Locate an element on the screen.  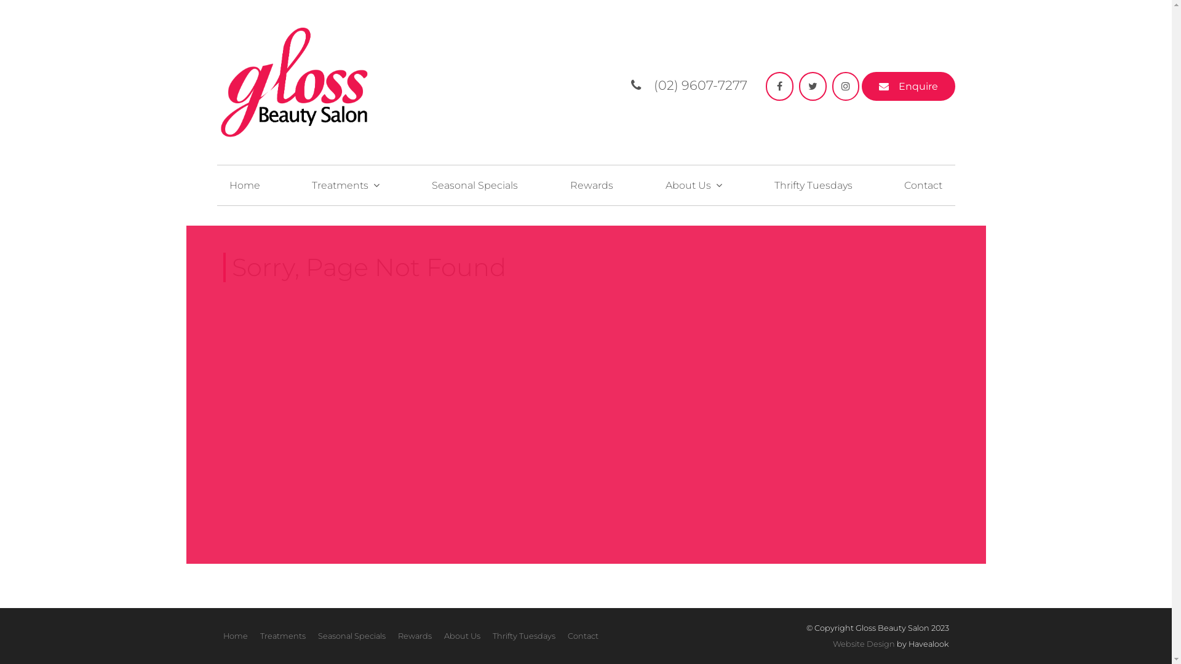
Contact is located at coordinates (923, 186).